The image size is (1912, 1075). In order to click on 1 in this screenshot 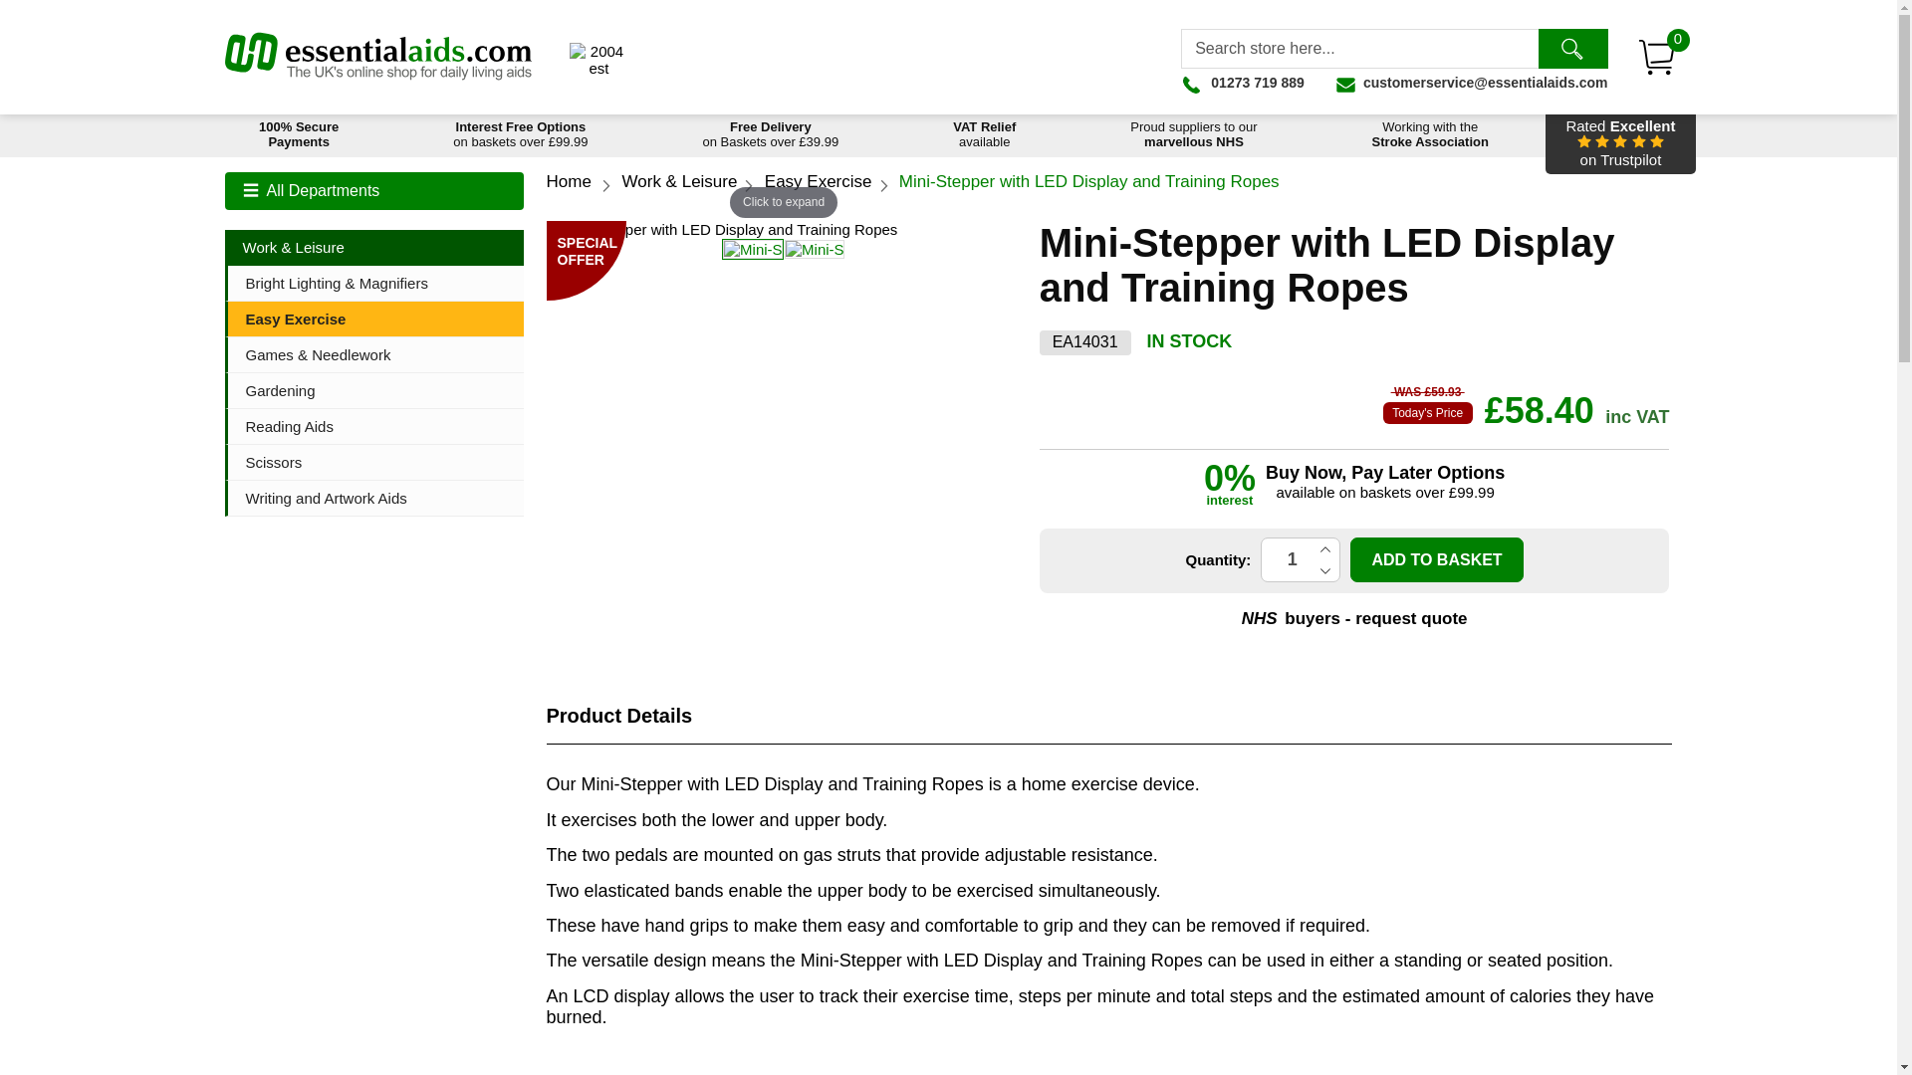, I will do `click(568, 181)`.